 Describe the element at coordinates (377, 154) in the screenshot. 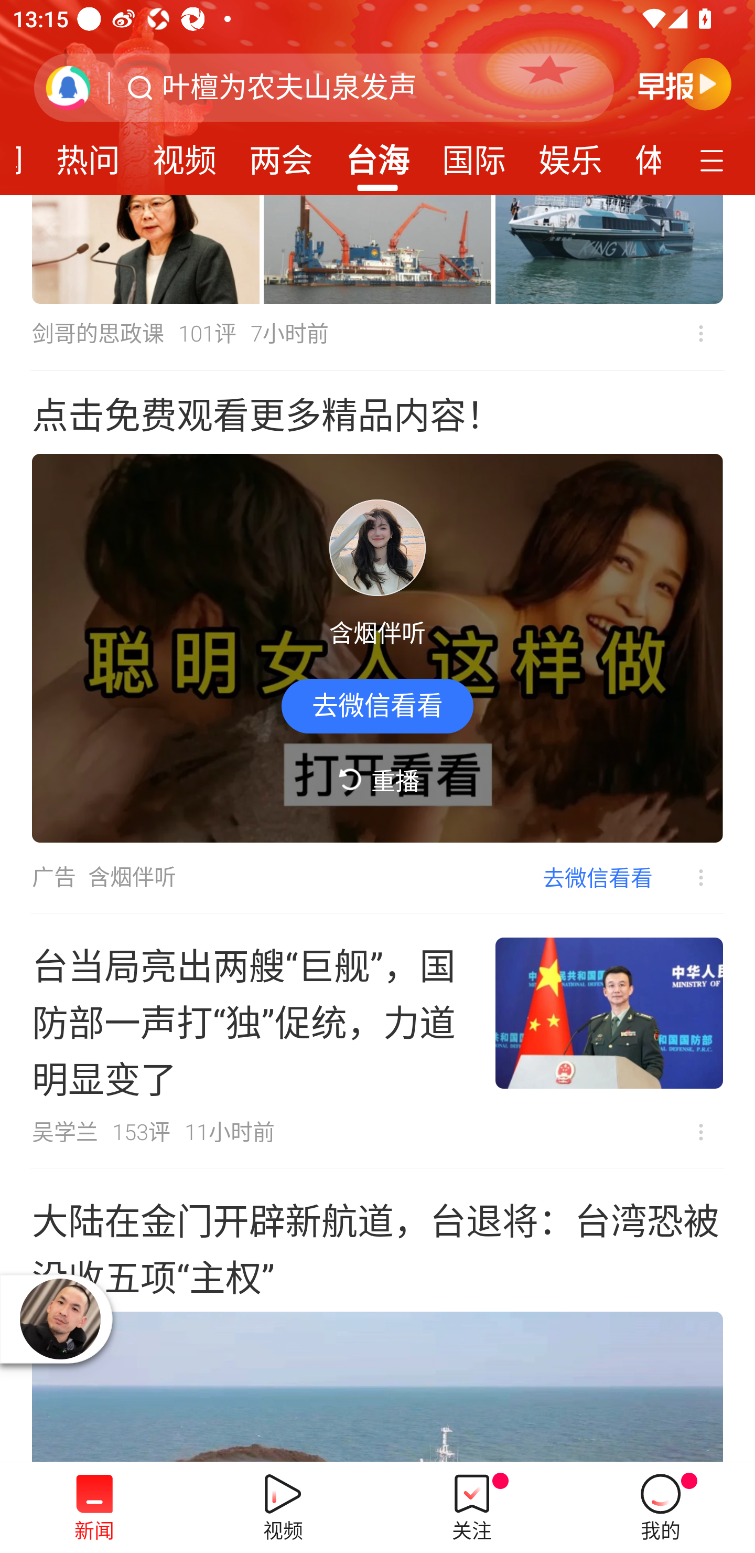

I see `台海` at that location.